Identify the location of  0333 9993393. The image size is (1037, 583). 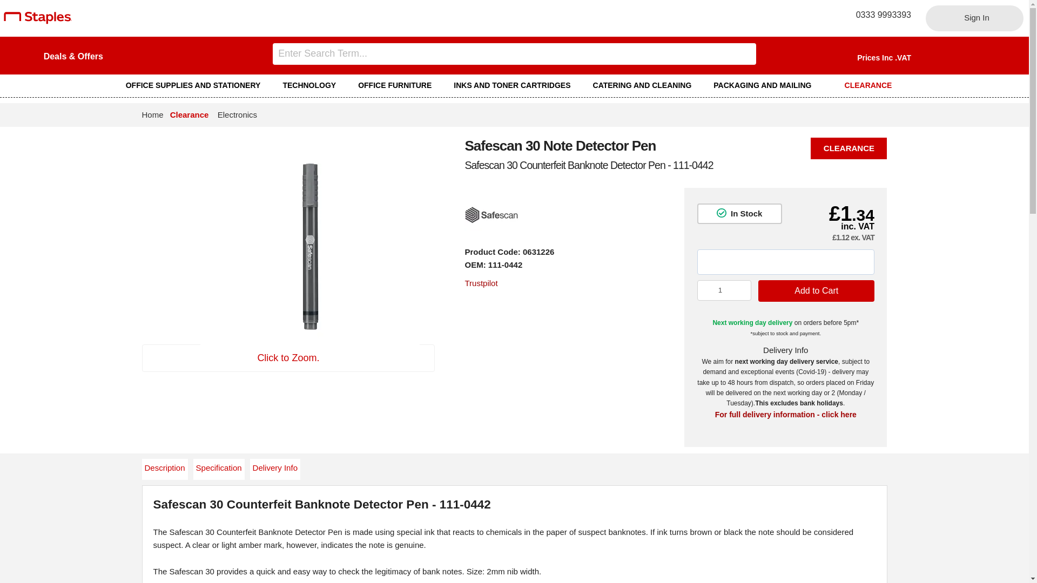
(879, 15).